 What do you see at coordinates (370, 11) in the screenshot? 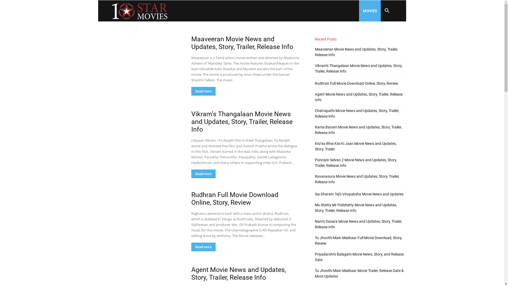
I see `MOVIES` at bounding box center [370, 11].